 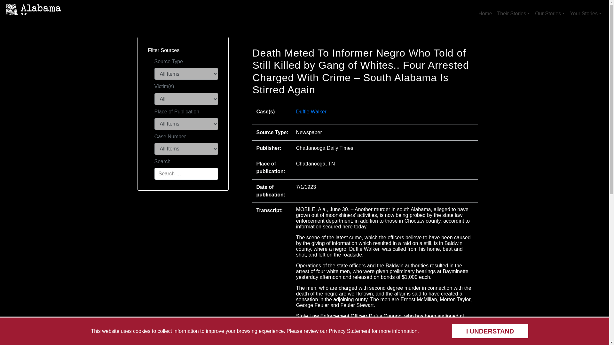 What do you see at coordinates (186, 173) in the screenshot?
I see `Search` at bounding box center [186, 173].